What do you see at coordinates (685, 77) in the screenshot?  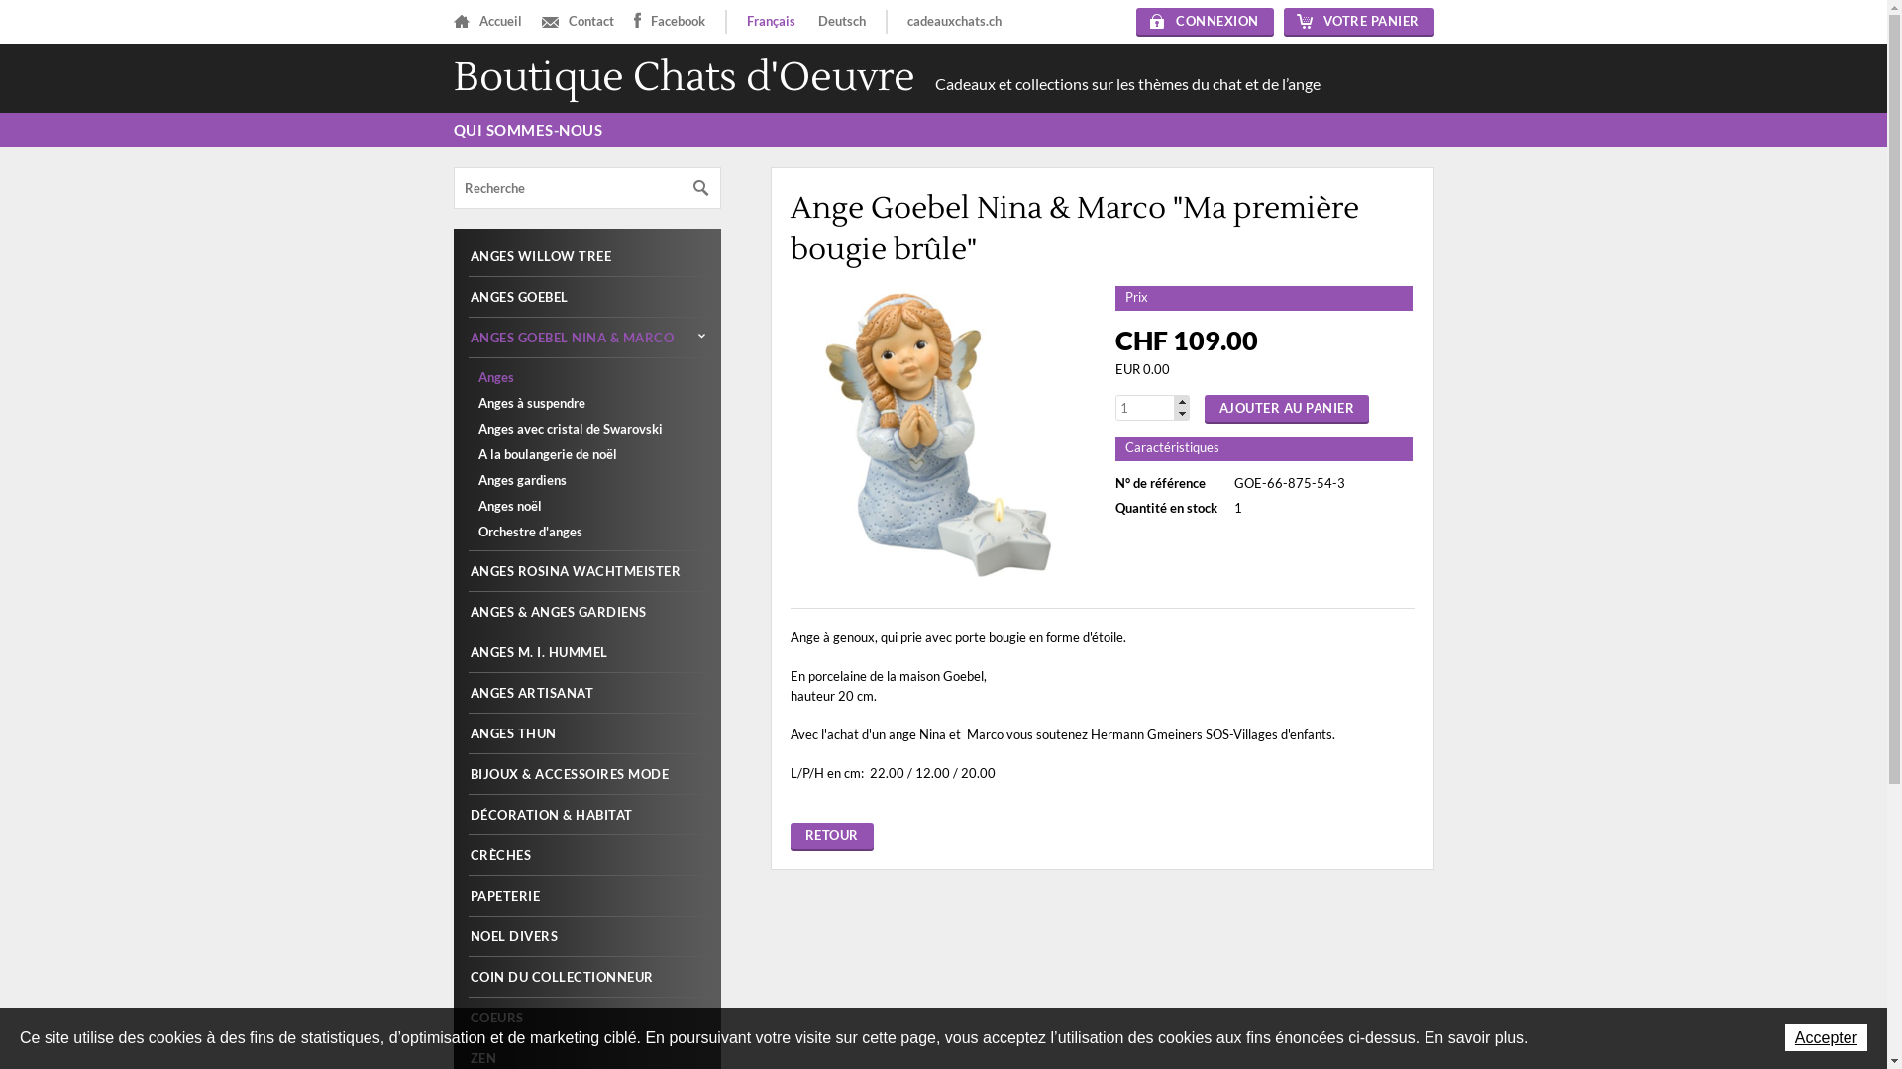 I see `Boutique Chats d'Oeuvre` at bounding box center [685, 77].